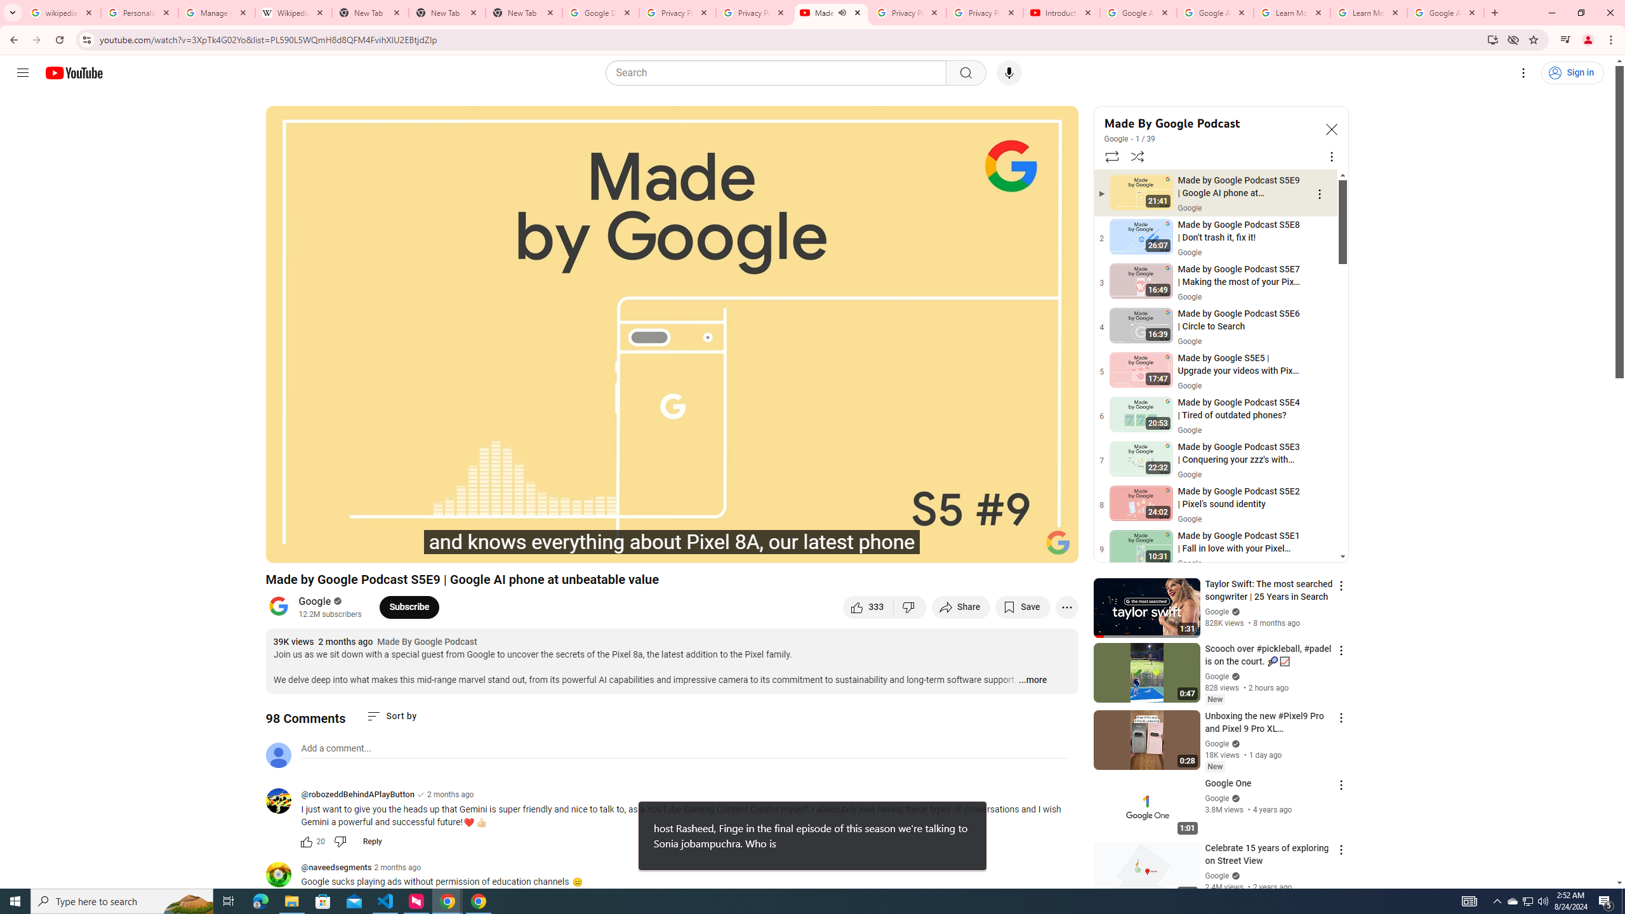  Describe the element at coordinates (340, 842) in the screenshot. I see `Dislike this comment` at that location.